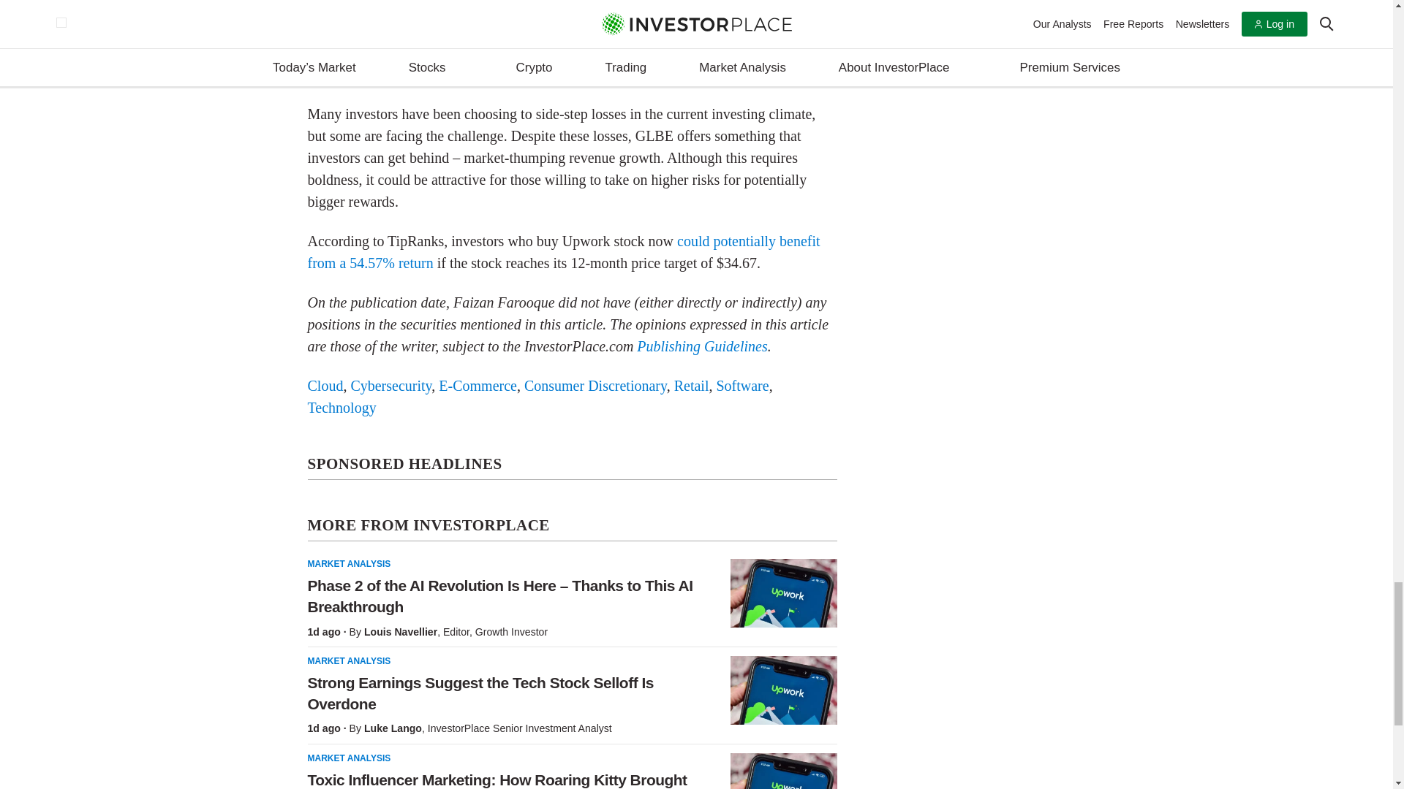 This screenshot has width=1404, height=789. What do you see at coordinates (595, 386) in the screenshot?
I see `Articles from Consumer Discretionary industry` at bounding box center [595, 386].